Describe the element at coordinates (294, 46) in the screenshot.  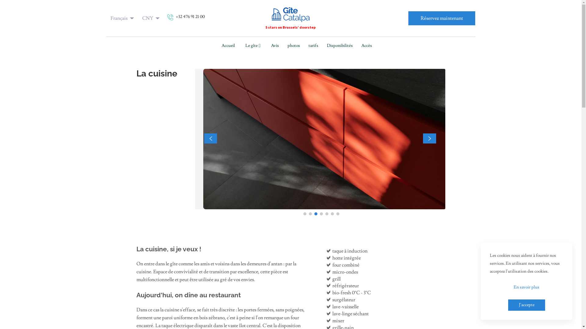
I see `photos` at that location.